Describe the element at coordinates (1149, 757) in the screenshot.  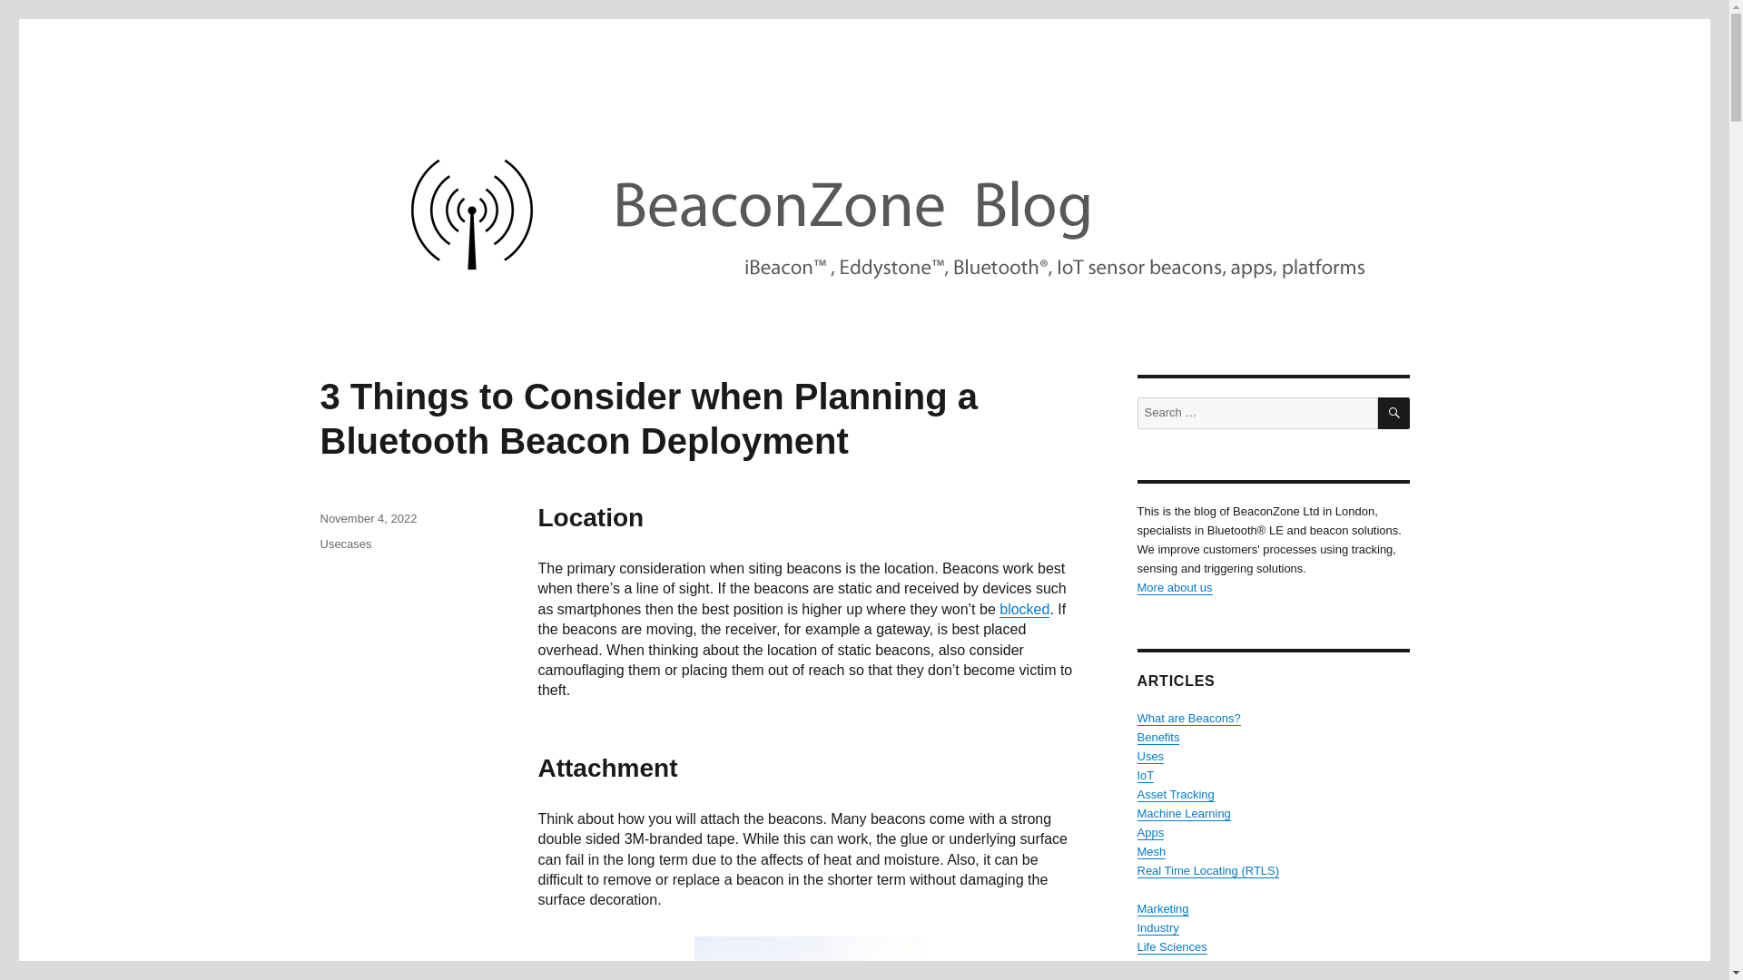
I see `Uses` at that location.